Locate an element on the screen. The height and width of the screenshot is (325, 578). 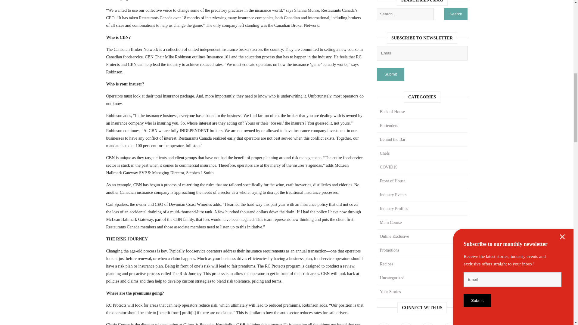
Twitter is located at coordinates (406, 324).